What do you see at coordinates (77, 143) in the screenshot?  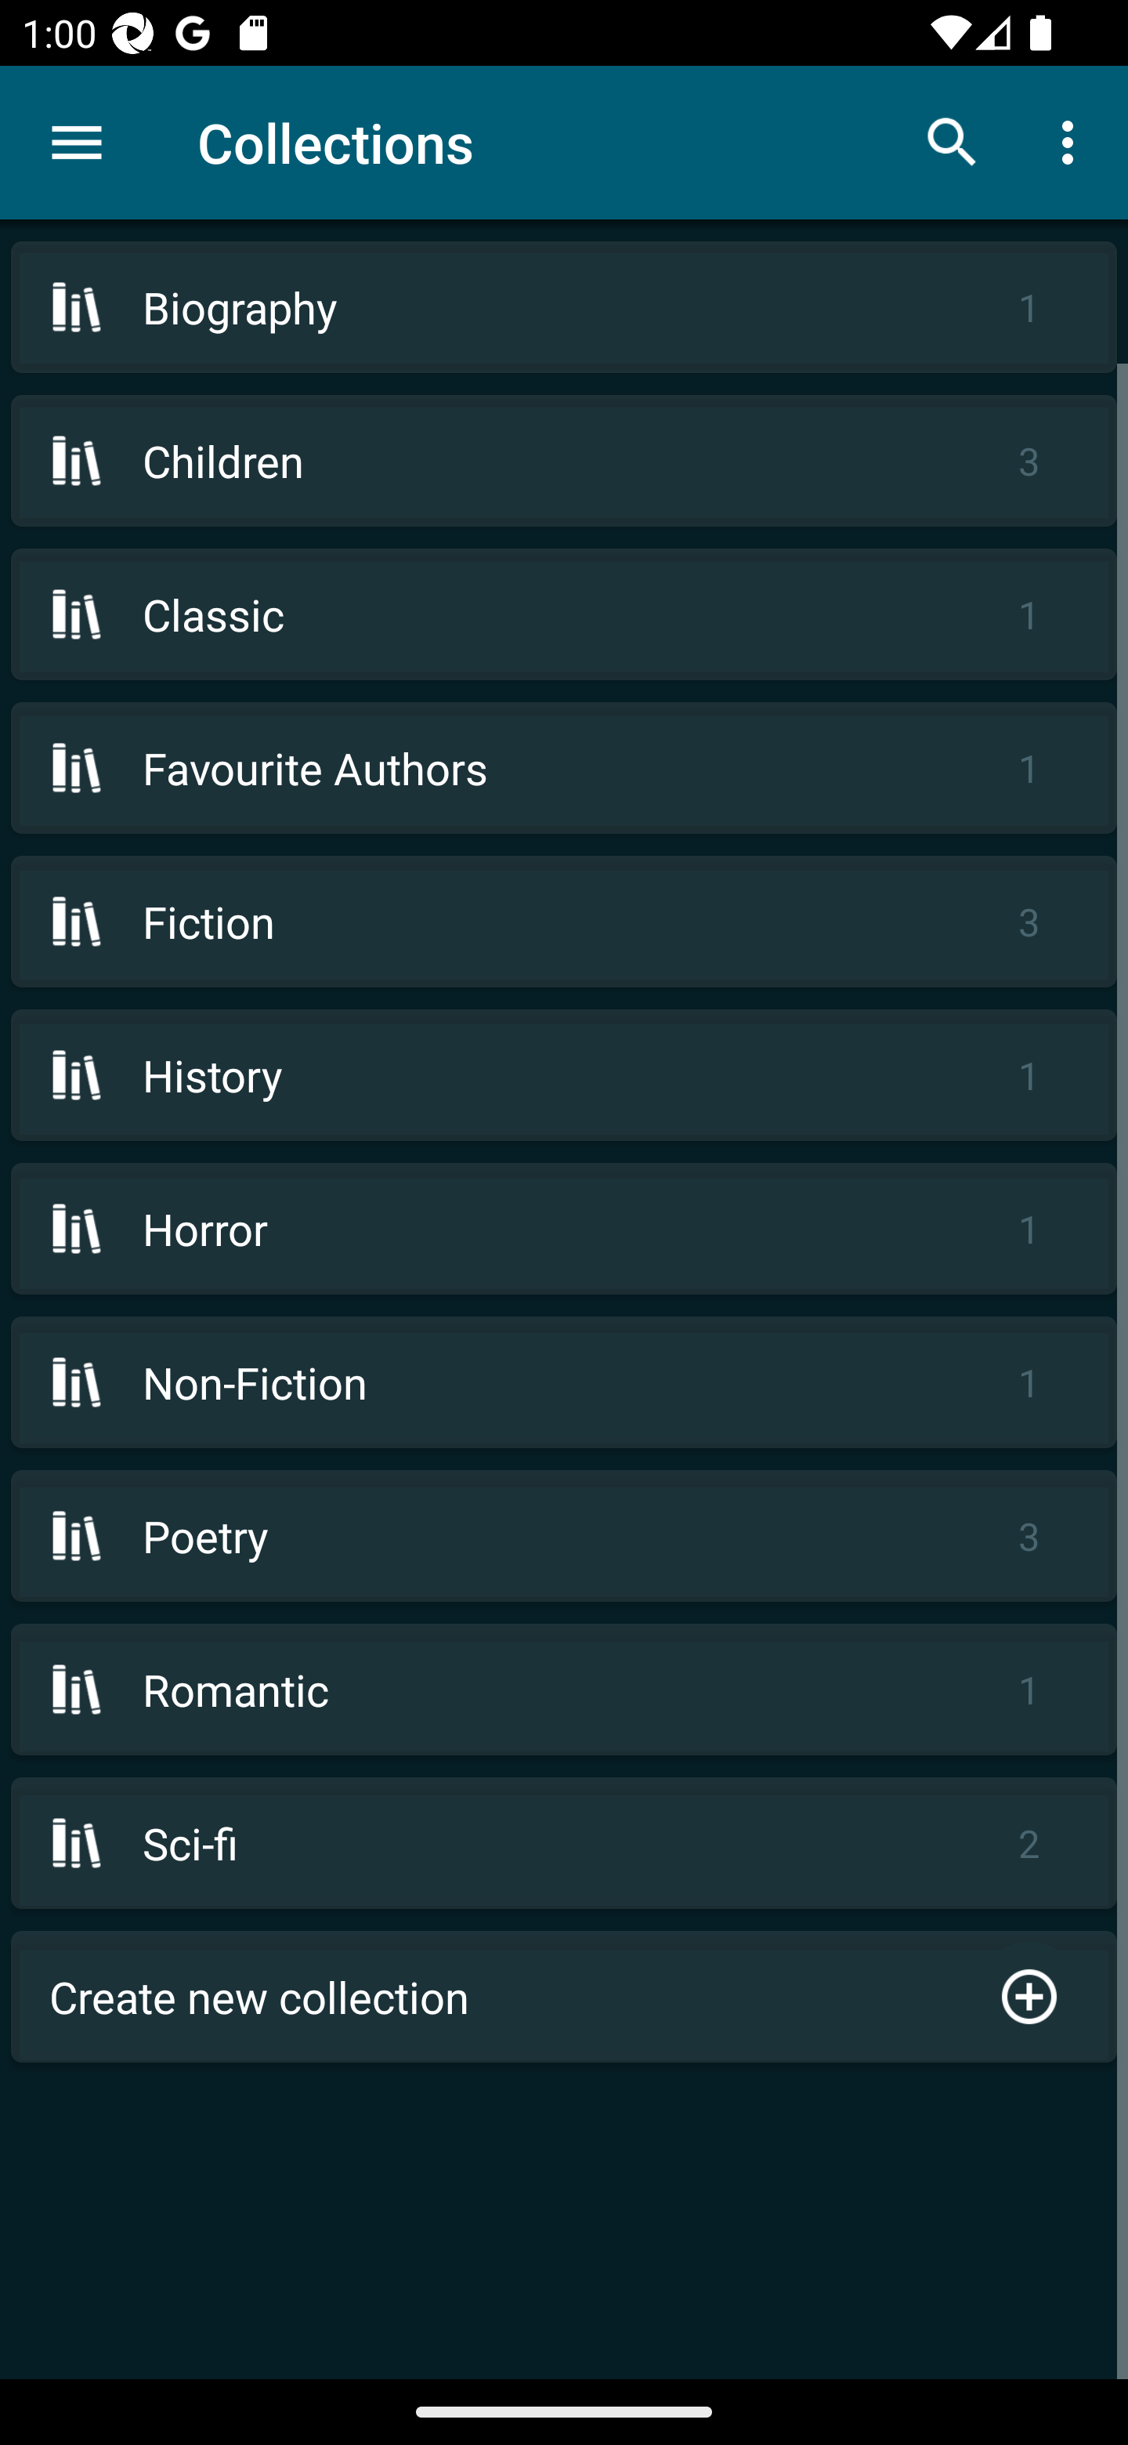 I see `Menu` at bounding box center [77, 143].